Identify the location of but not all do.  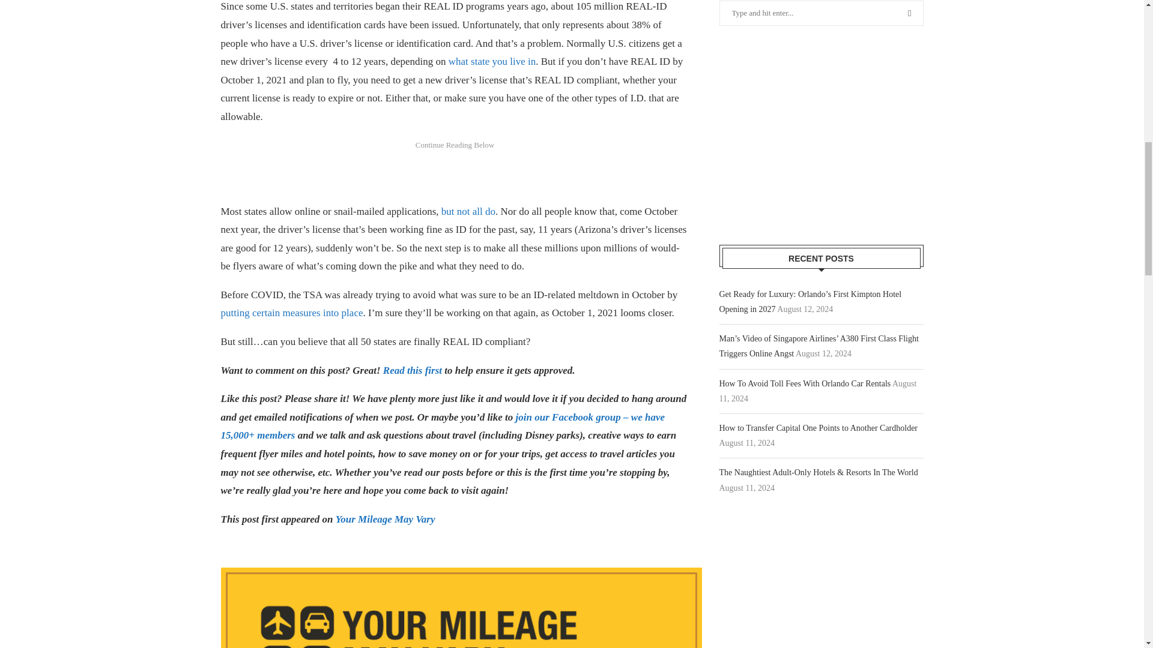
(468, 211).